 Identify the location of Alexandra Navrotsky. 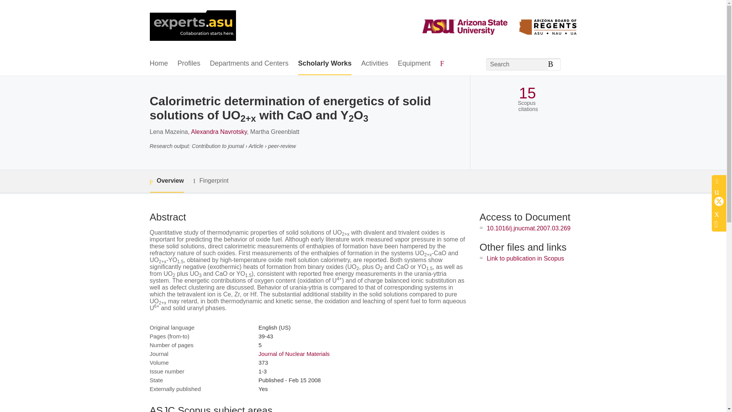
(219, 132).